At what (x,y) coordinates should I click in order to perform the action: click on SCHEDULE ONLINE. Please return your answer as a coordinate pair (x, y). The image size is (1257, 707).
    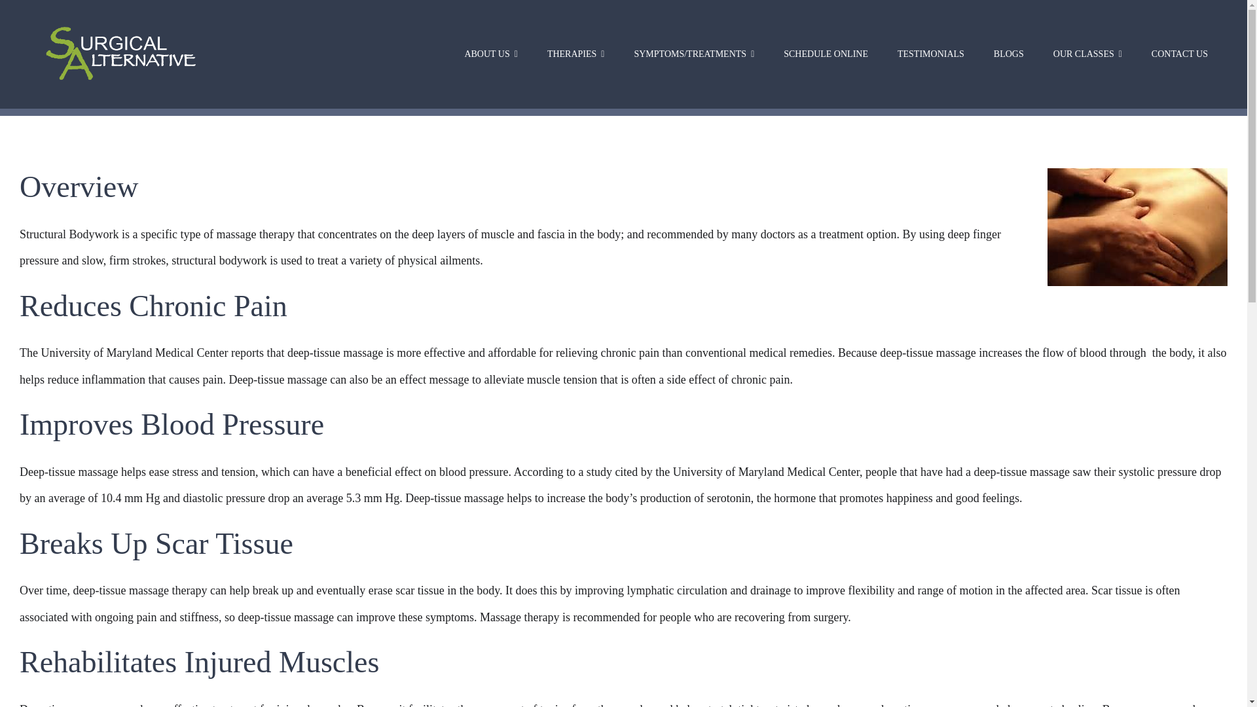
    Looking at the image, I should click on (826, 54).